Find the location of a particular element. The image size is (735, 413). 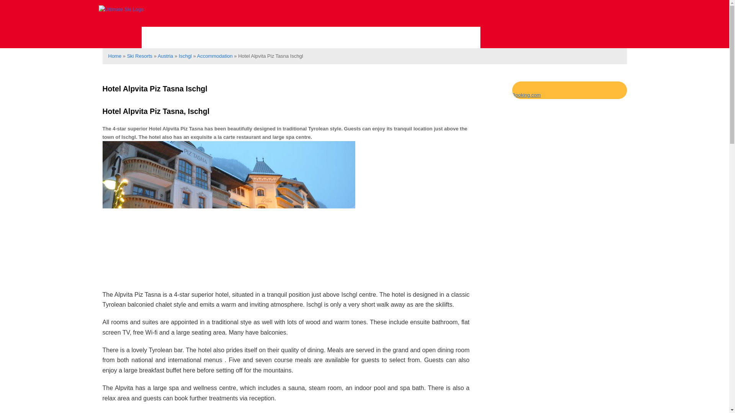

Ski Resorts is located at coordinates (177, 37).